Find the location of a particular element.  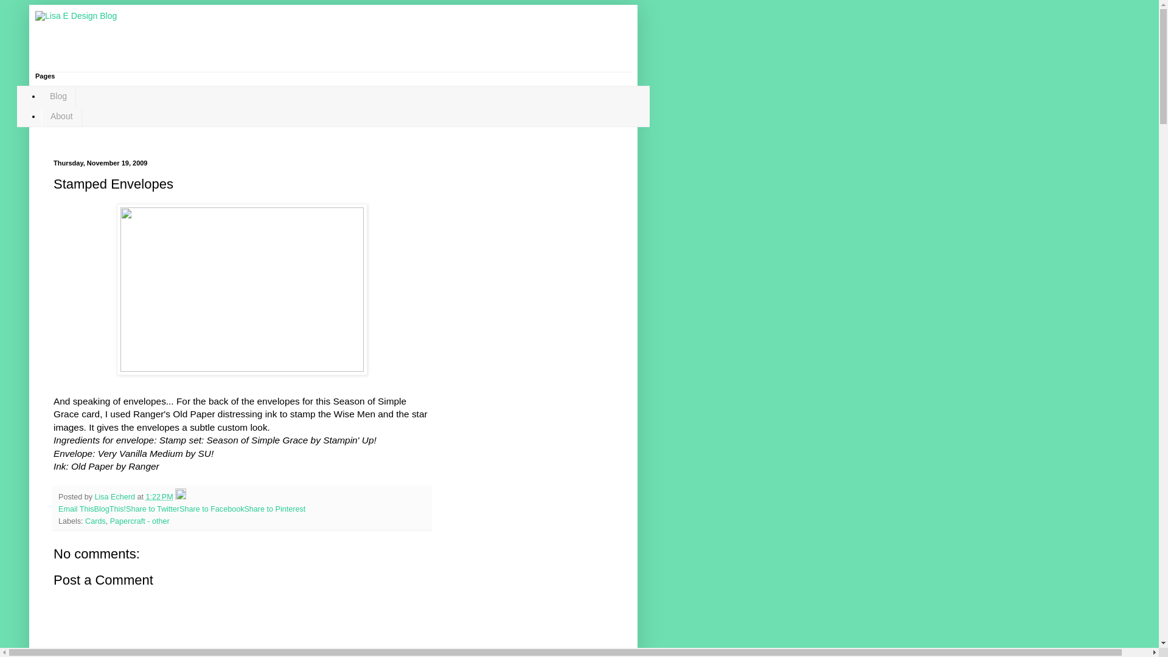

BlogThis! is located at coordinates (110, 509).